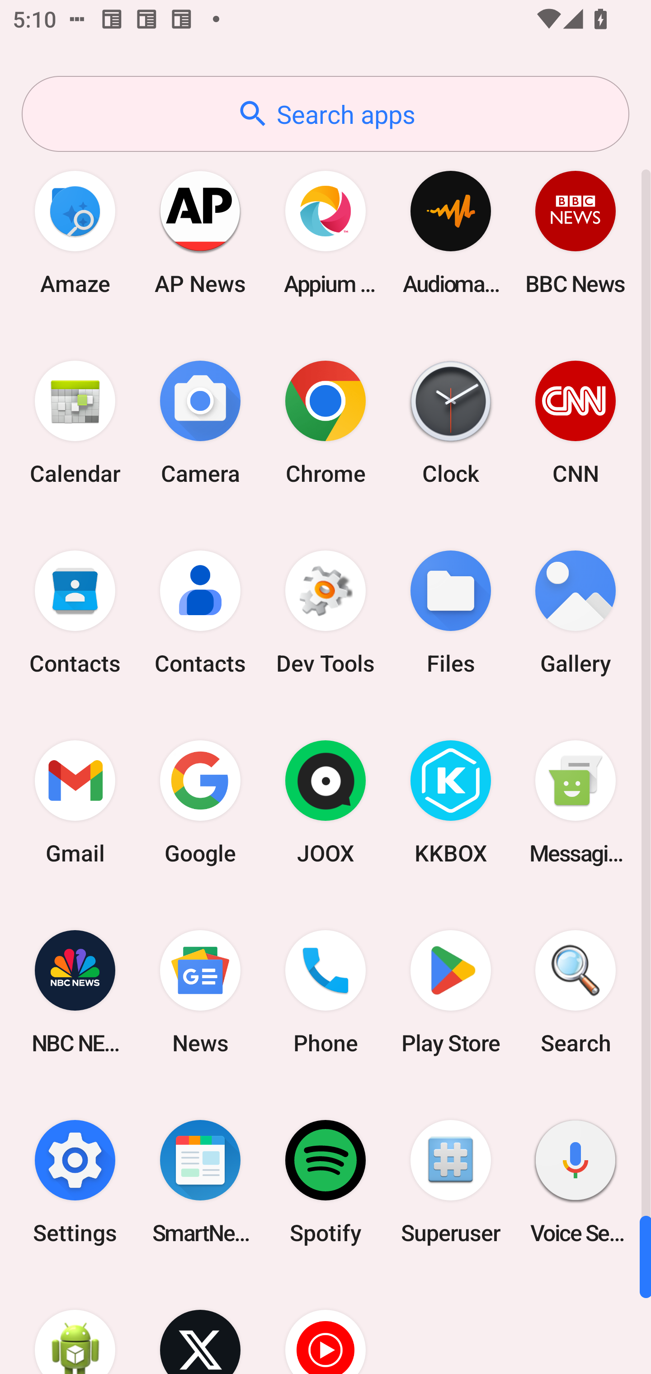  Describe the element at coordinates (75, 613) in the screenshot. I see `Contacts` at that location.